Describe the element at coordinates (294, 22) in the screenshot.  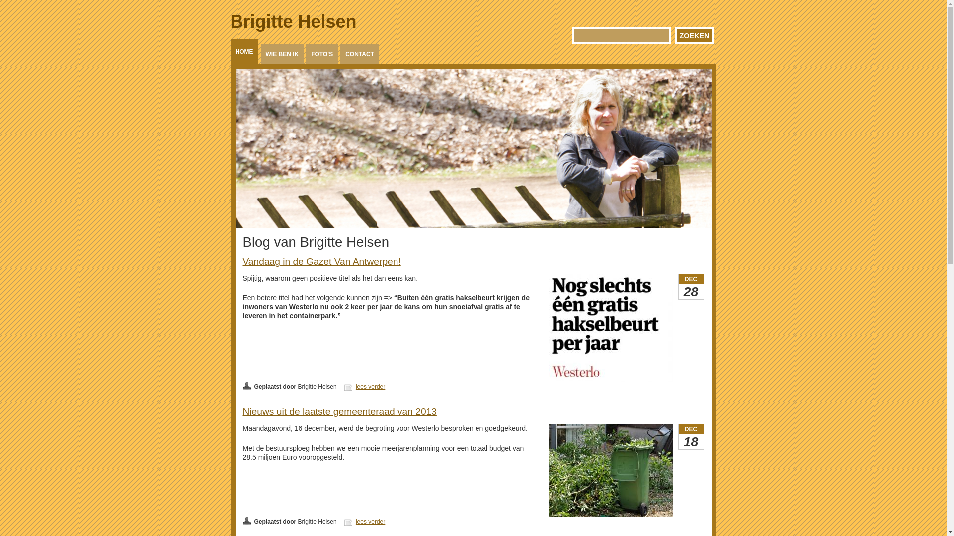
I see `Brigitte Helsen` at that location.